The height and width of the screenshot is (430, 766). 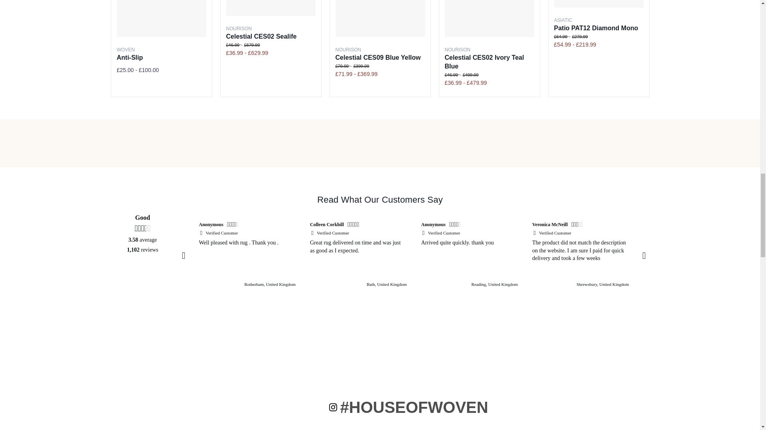 What do you see at coordinates (354, 225) in the screenshot?
I see `5 Stars` at bounding box center [354, 225].